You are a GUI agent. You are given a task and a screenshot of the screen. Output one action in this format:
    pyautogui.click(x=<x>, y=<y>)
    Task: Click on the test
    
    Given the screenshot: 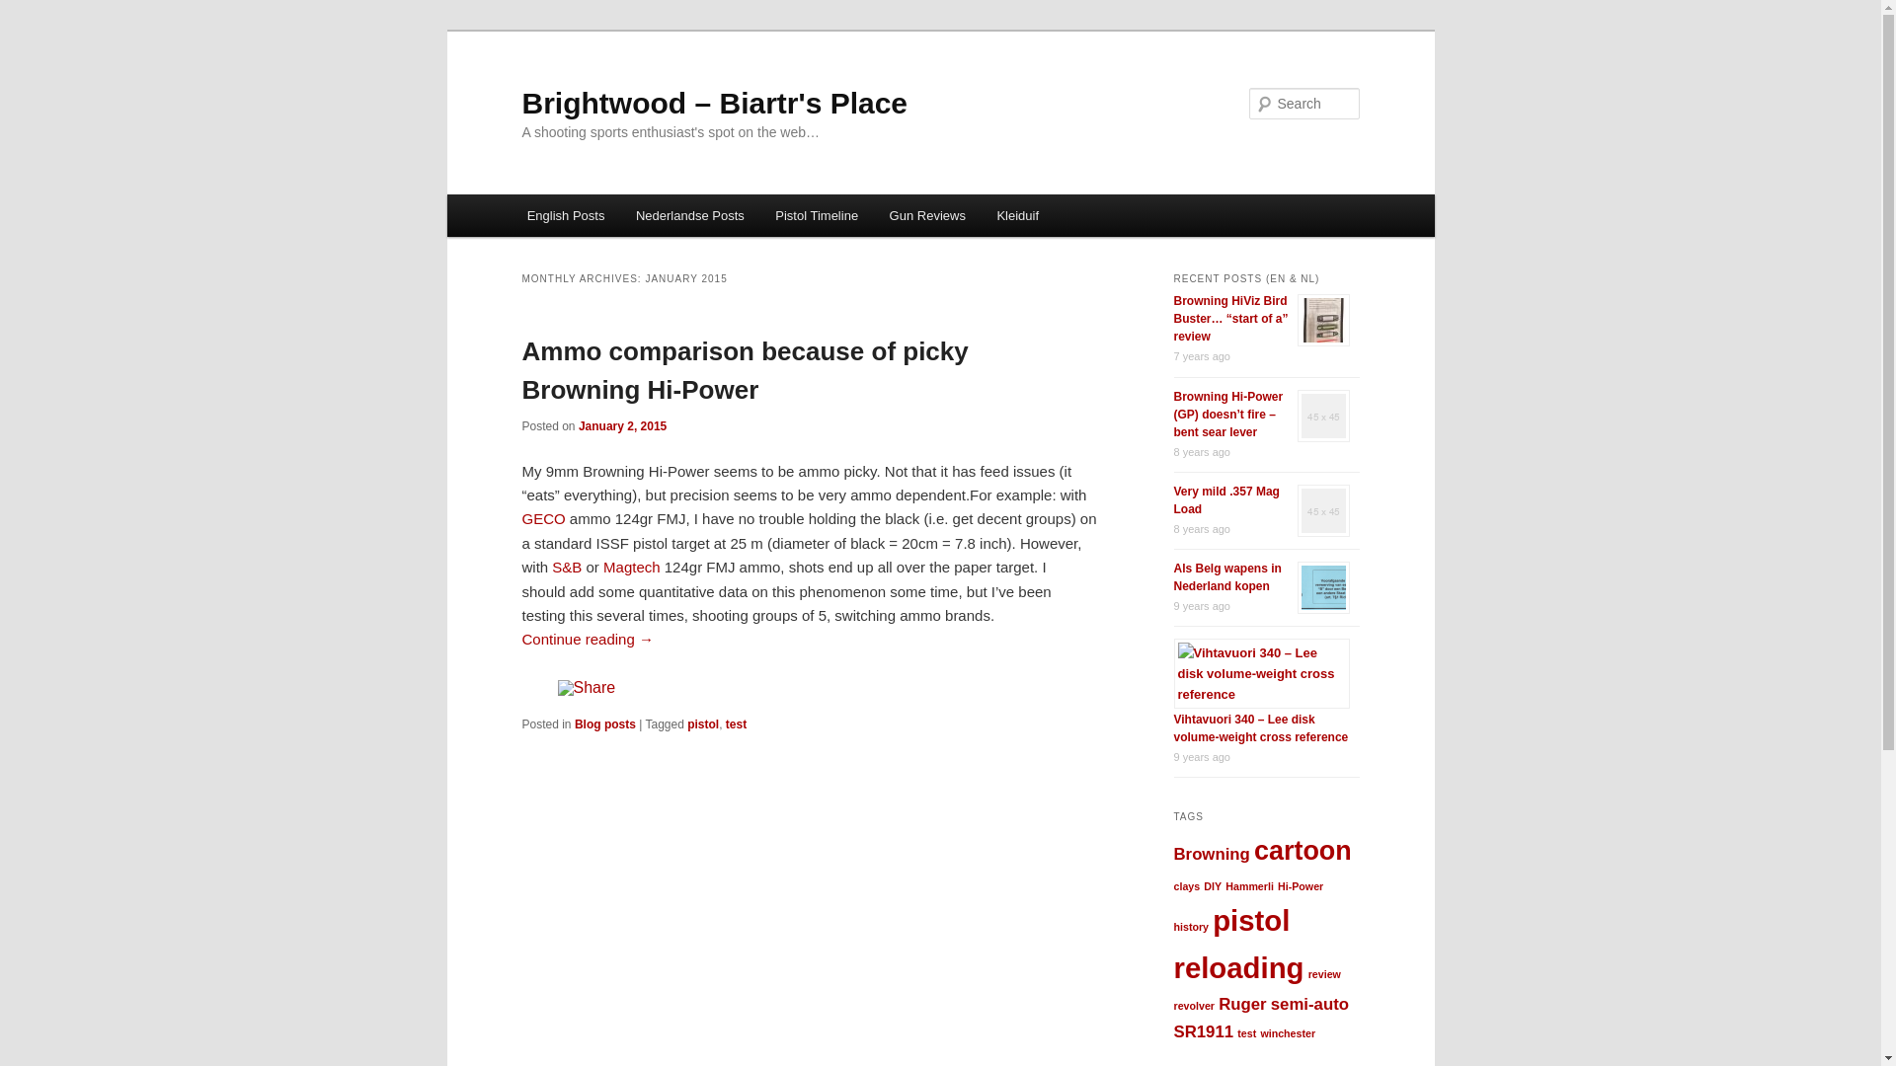 What is the action you would take?
    pyautogui.click(x=1246, y=1033)
    